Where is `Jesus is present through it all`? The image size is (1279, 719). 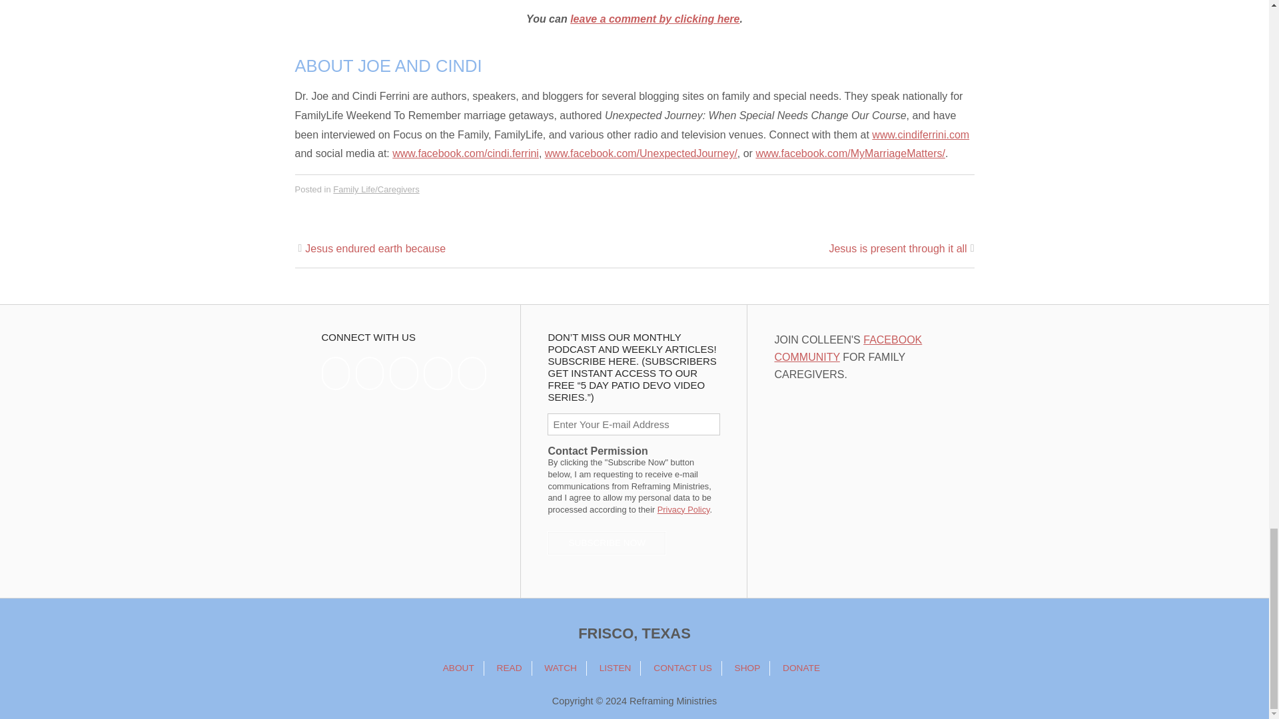 Jesus is present through it all is located at coordinates (898, 249).